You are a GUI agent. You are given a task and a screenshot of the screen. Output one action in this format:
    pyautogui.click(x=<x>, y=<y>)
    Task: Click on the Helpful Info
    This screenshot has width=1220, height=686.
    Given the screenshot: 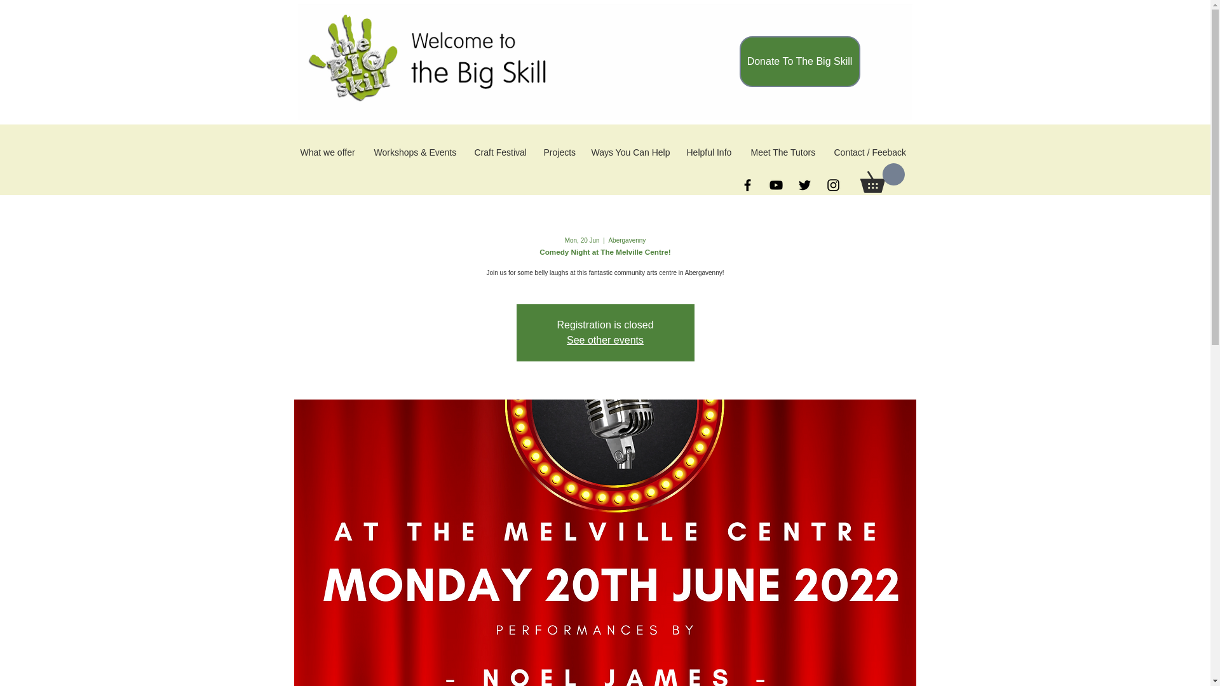 What is the action you would take?
    pyautogui.click(x=712, y=152)
    